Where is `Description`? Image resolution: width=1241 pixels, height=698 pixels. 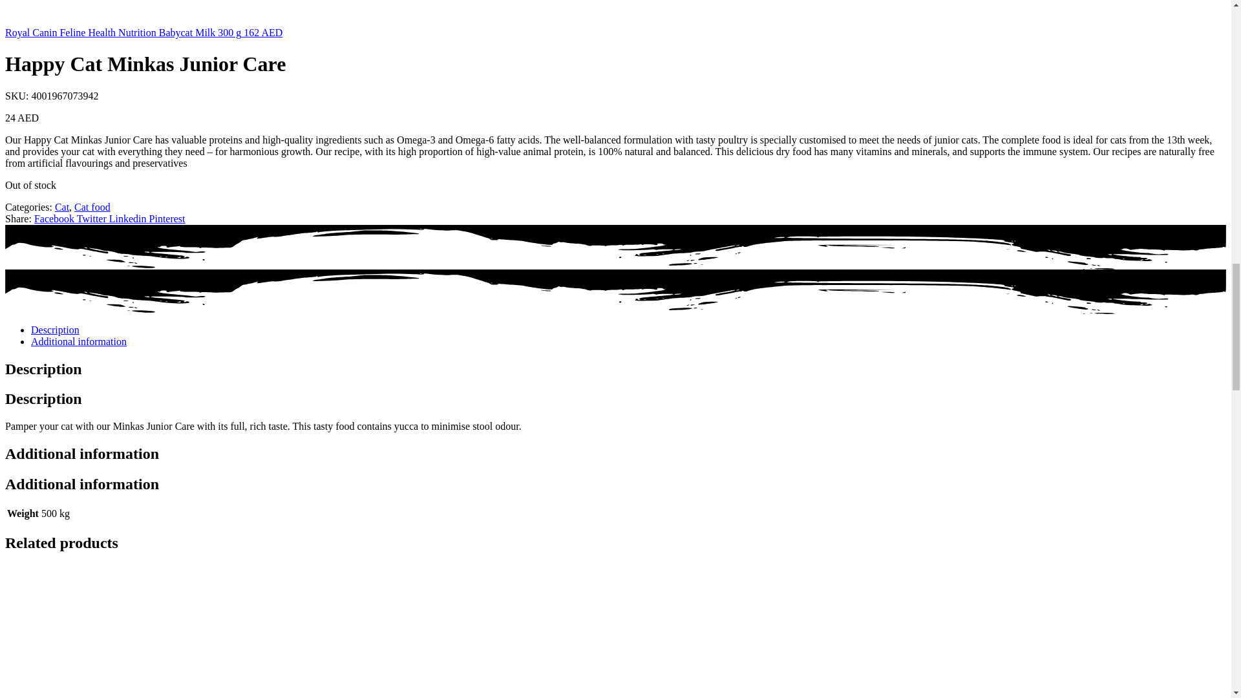 Description is located at coordinates (55, 330).